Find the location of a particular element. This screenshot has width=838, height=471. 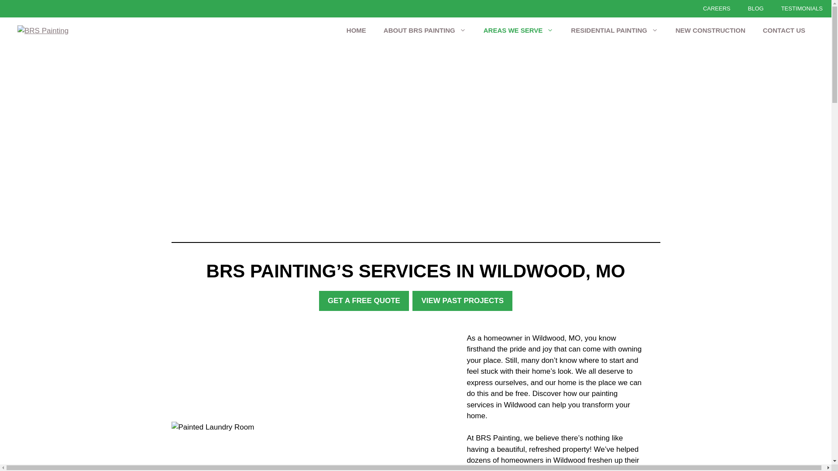

RESIDENTIAL PAINTING is located at coordinates (614, 31).